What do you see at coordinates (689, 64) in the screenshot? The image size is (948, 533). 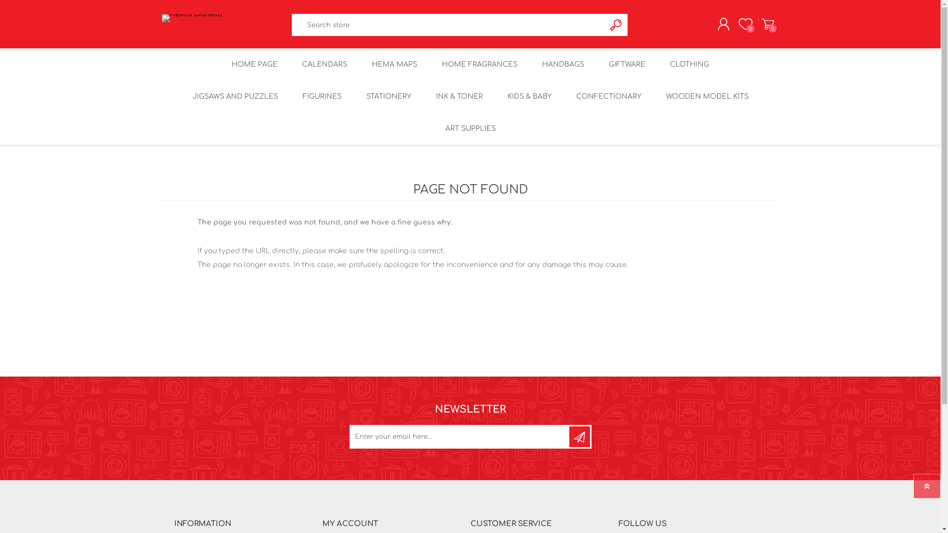 I see `CLOTHING` at bounding box center [689, 64].